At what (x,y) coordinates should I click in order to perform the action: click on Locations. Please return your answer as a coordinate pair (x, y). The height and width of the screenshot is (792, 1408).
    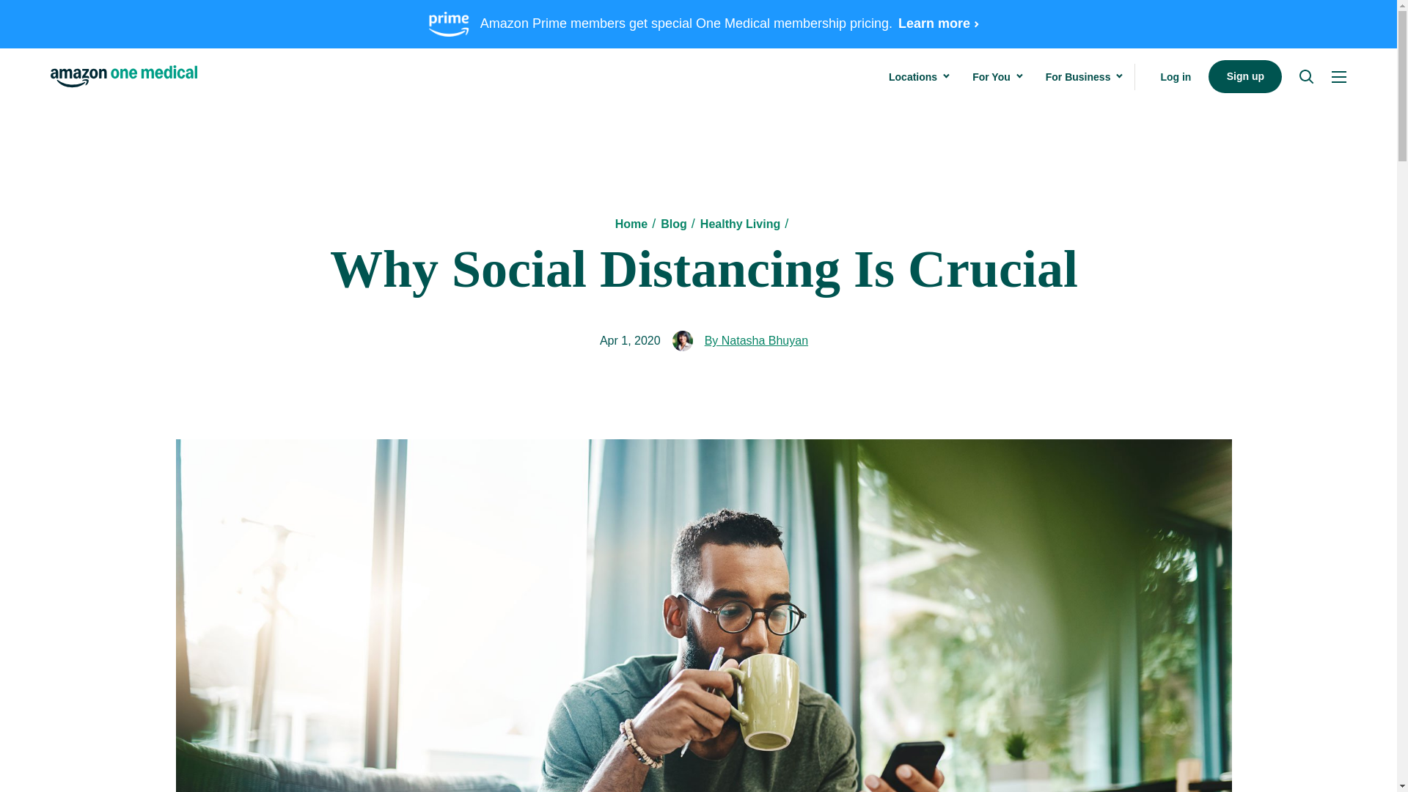
    Looking at the image, I should click on (912, 77).